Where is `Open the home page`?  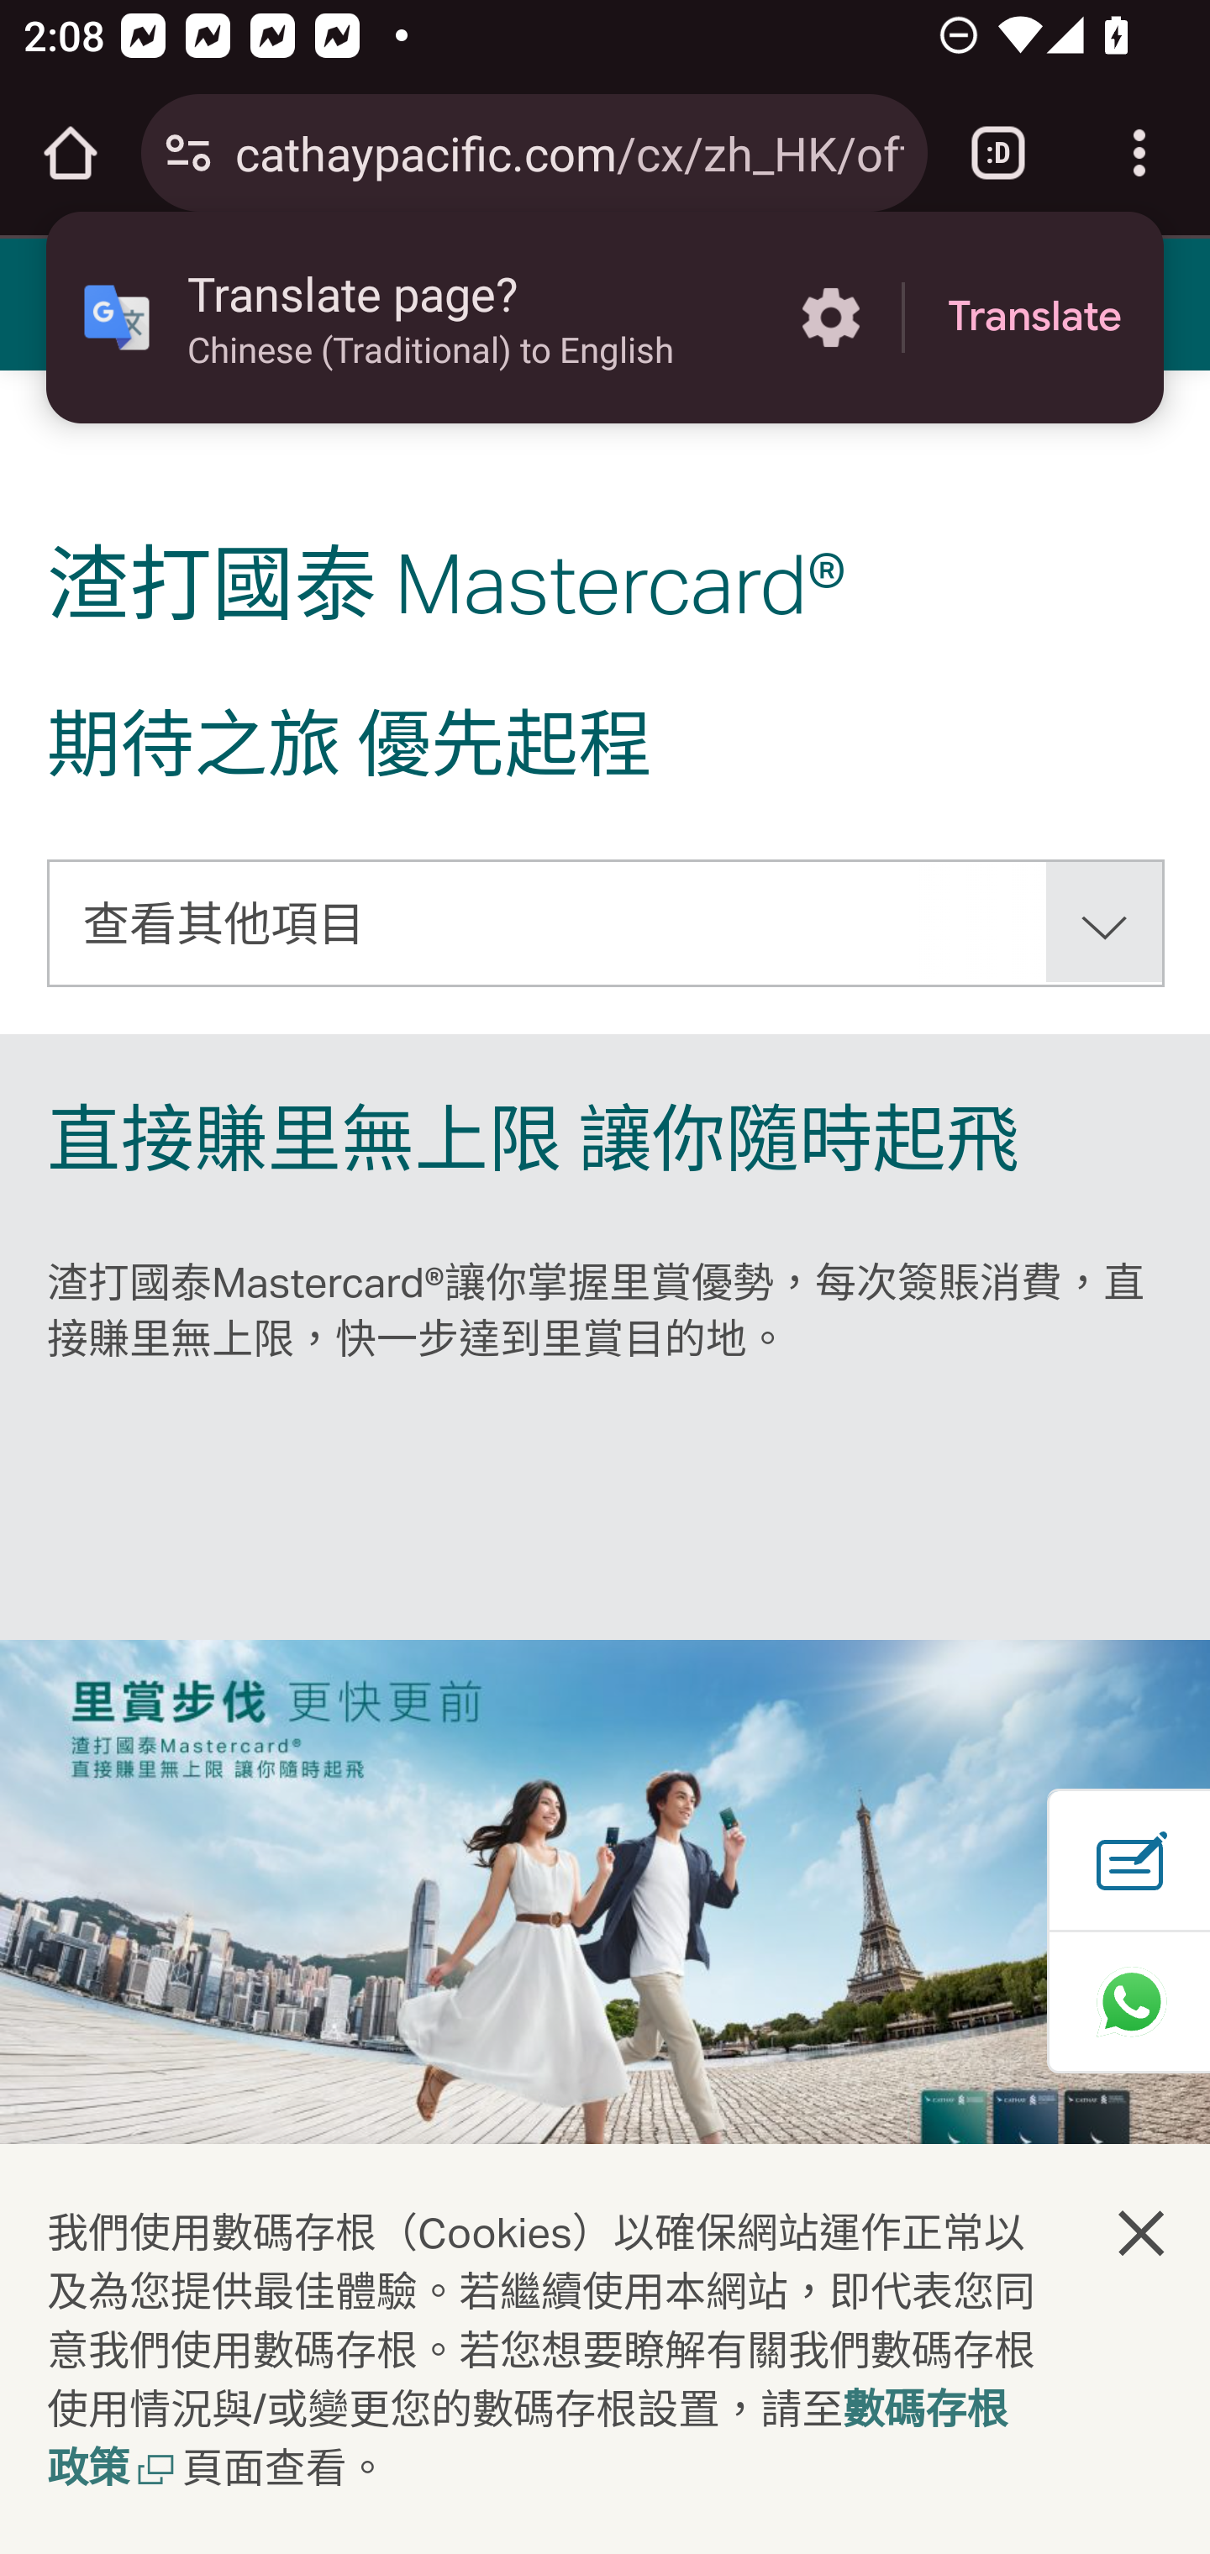 Open the home page is located at coordinates (71, 153).